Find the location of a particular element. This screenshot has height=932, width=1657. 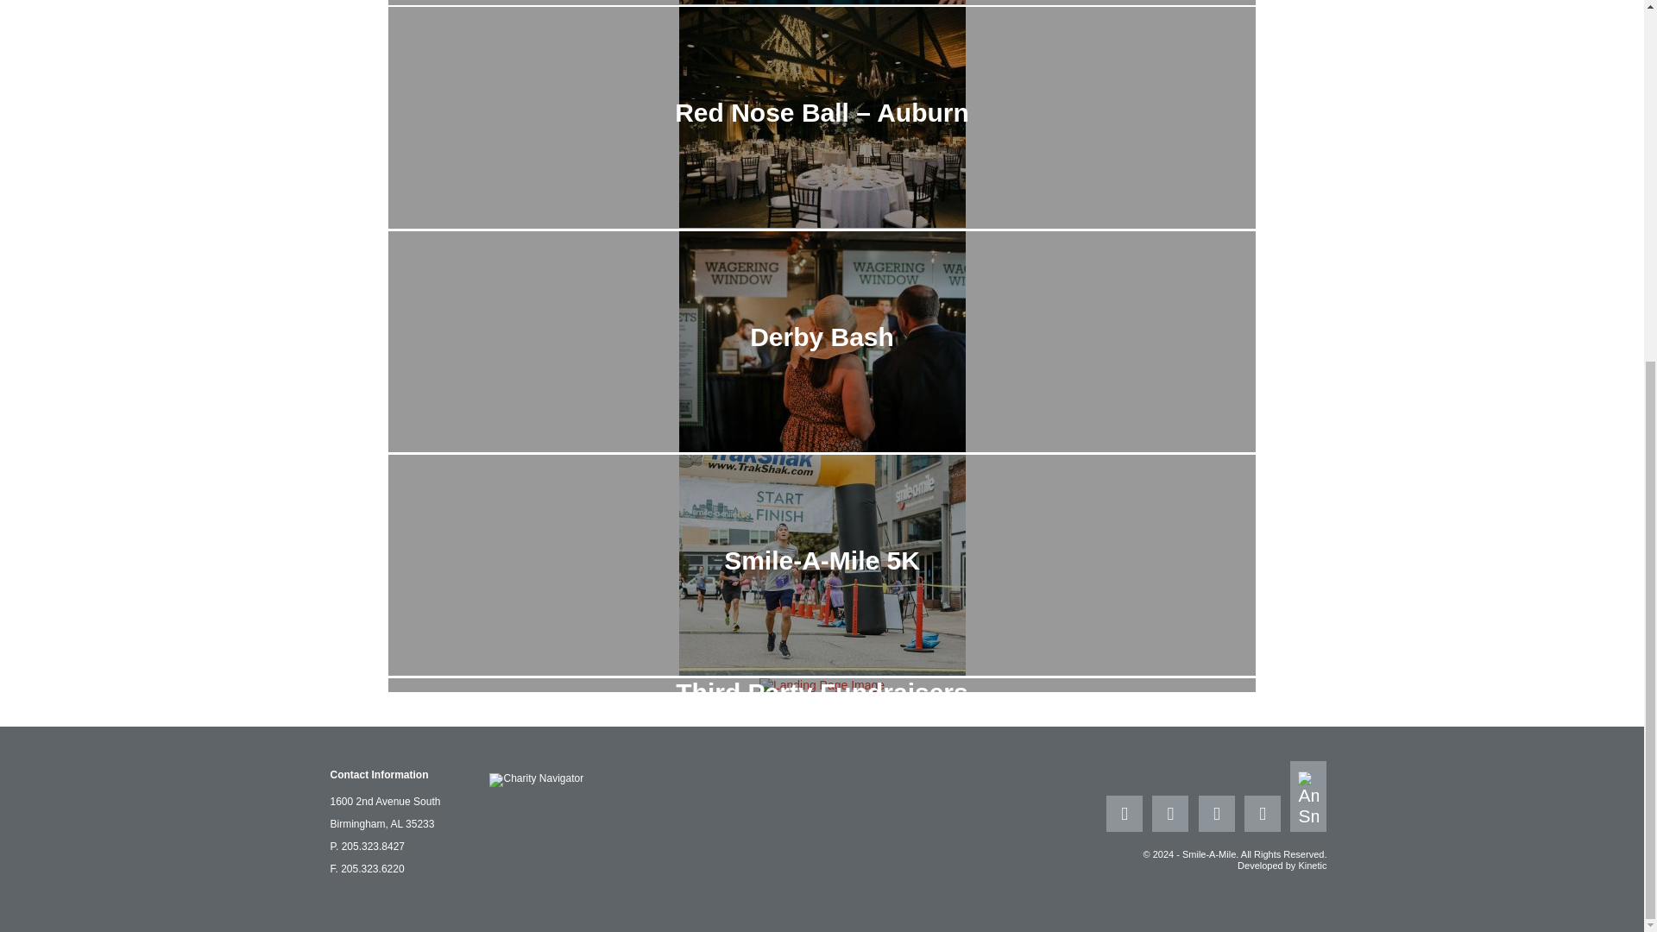

Derby Bash is located at coordinates (821, 447).